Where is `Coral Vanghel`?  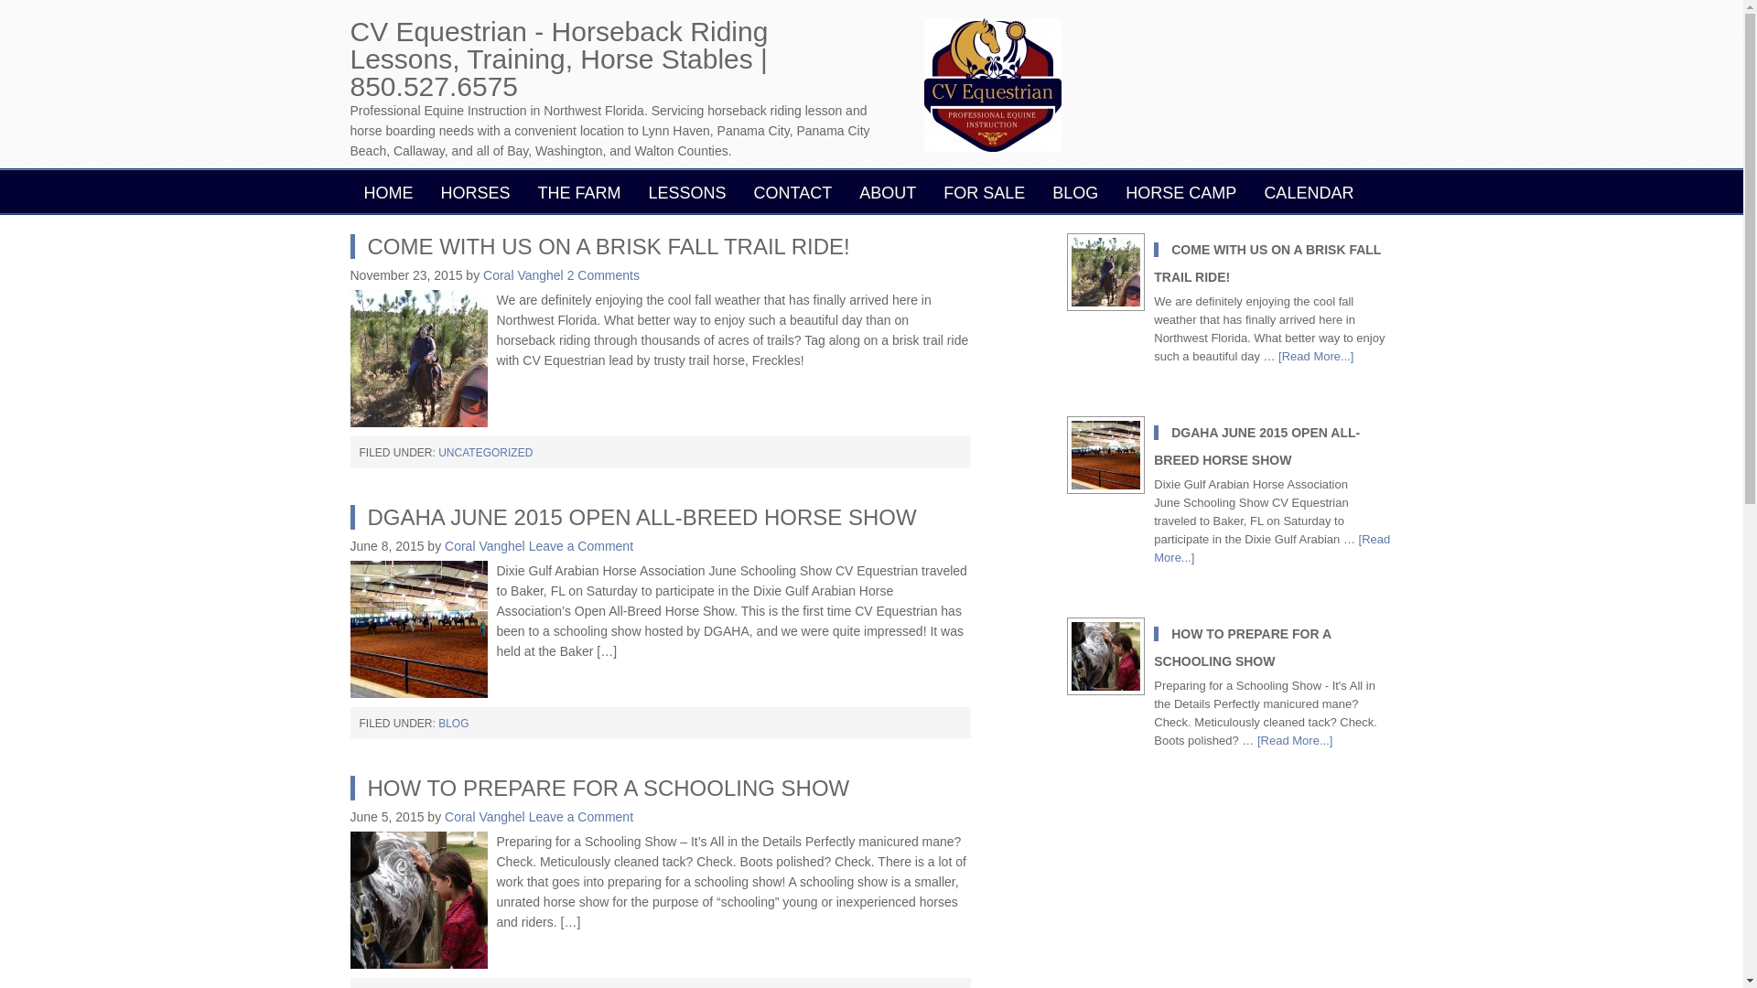 Coral Vanghel is located at coordinates (523, 274).